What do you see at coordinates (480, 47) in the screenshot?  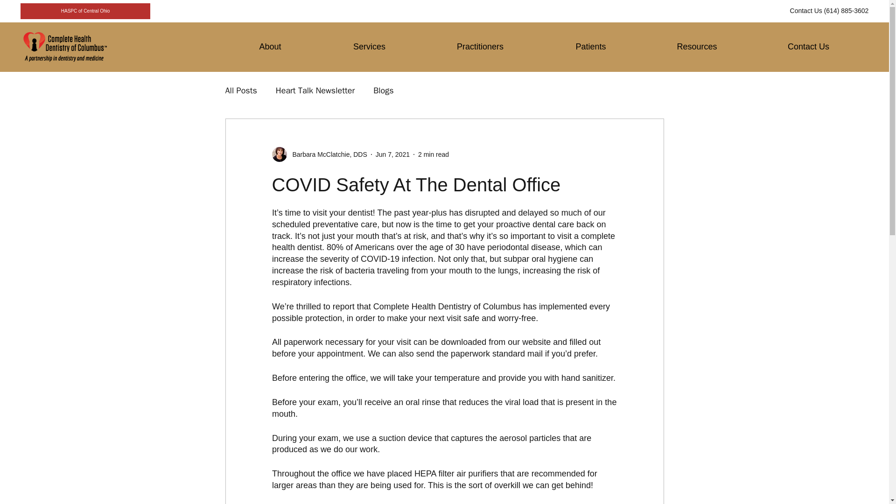 I see `Practitioners` at bounding box center [480, 47].